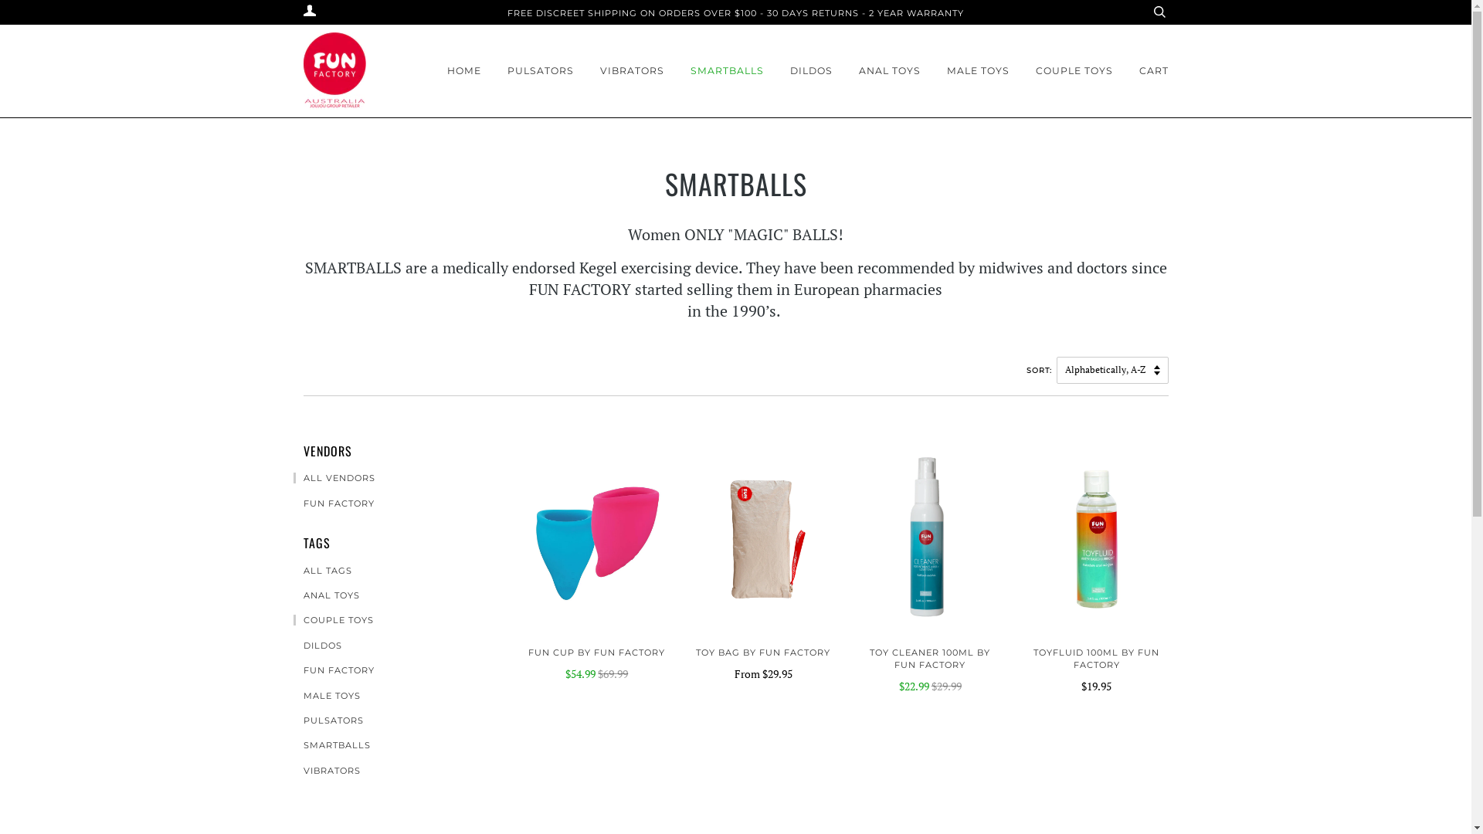 This screenshot has width=1483, height=834. I want to click on COUPLE TOYS, so click(1074, 71).